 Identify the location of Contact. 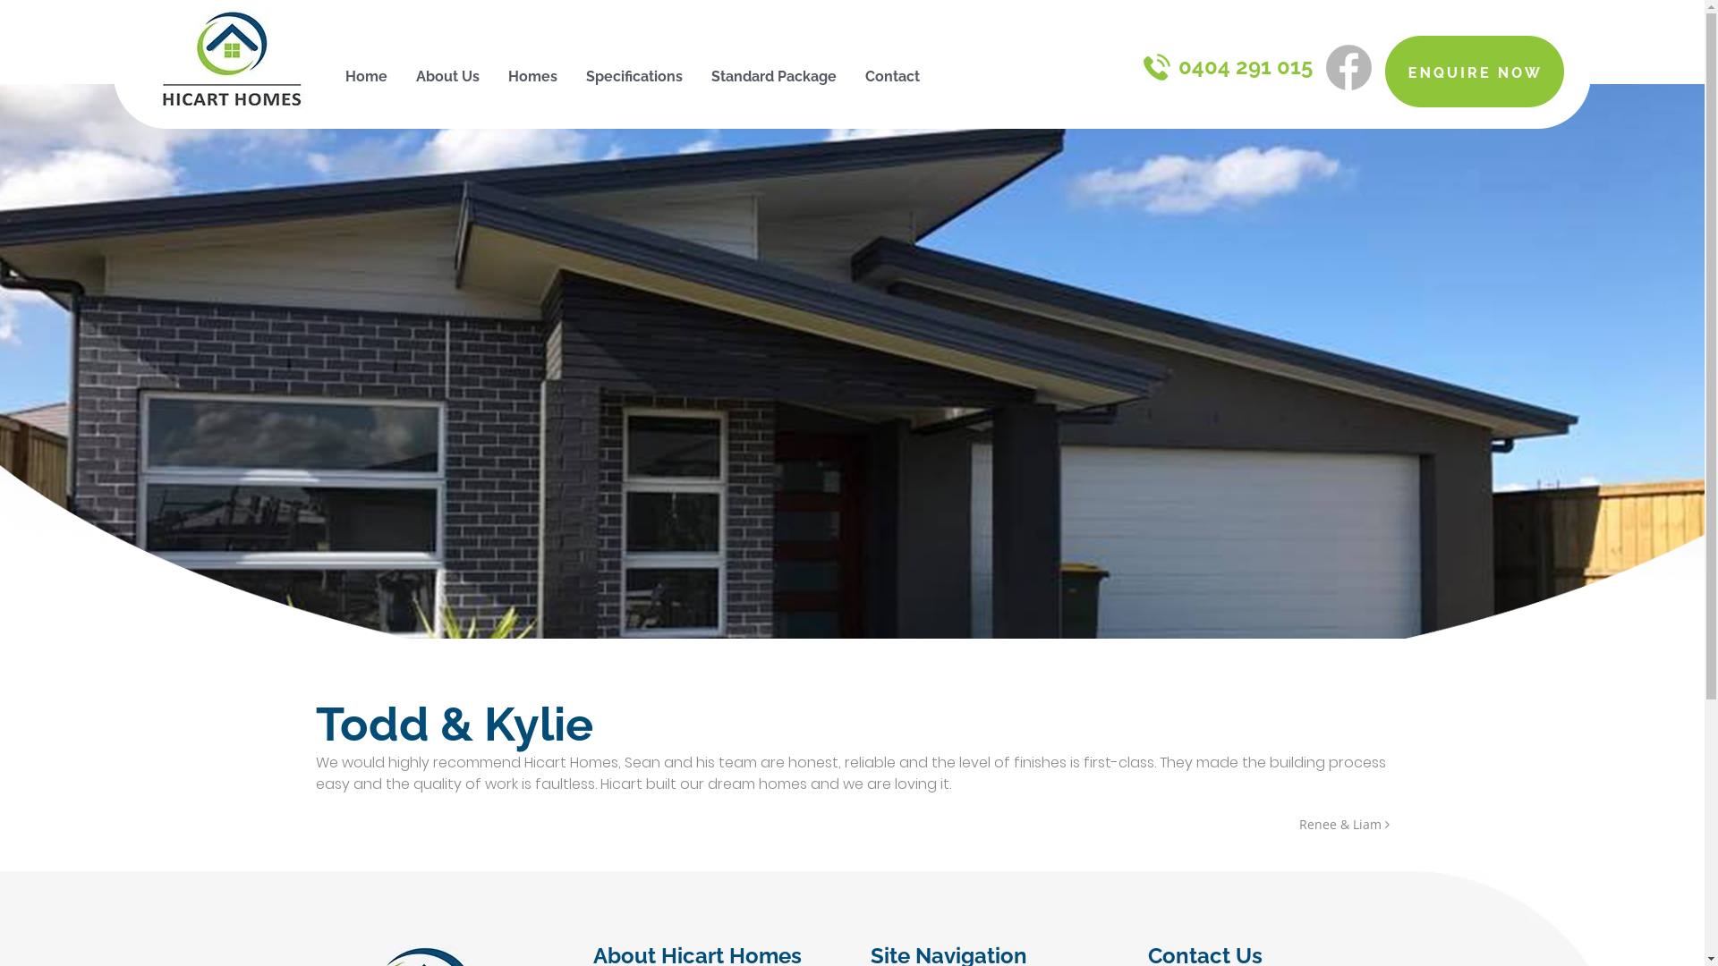
(893, 77).